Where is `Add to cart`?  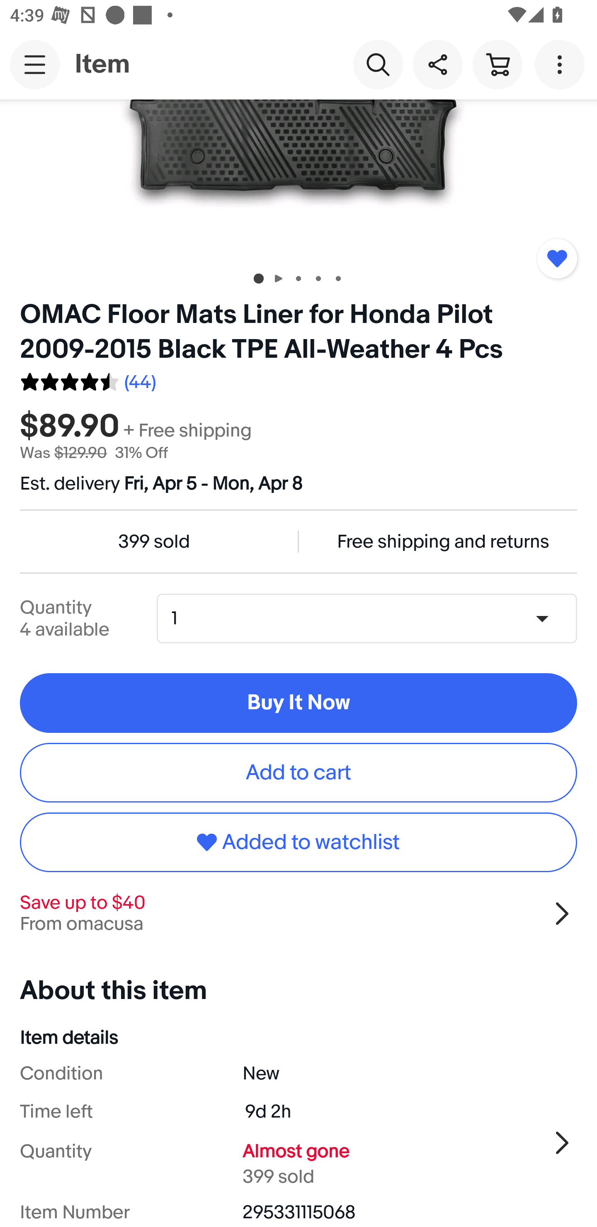 Add to cart is located at coordinates (298, 772).